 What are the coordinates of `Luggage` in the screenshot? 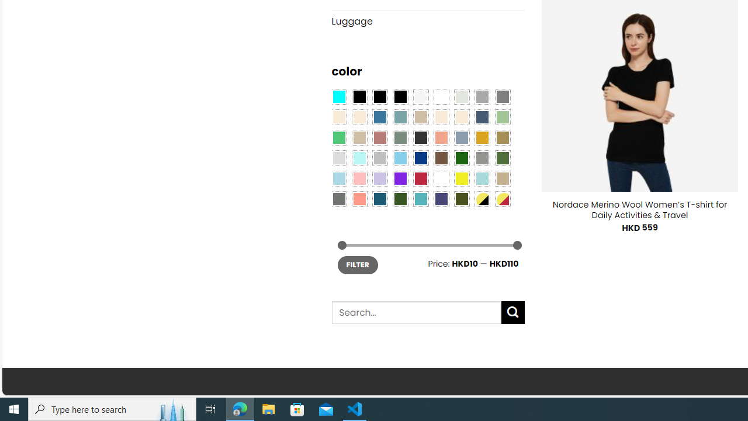 It's located at (428, 22).